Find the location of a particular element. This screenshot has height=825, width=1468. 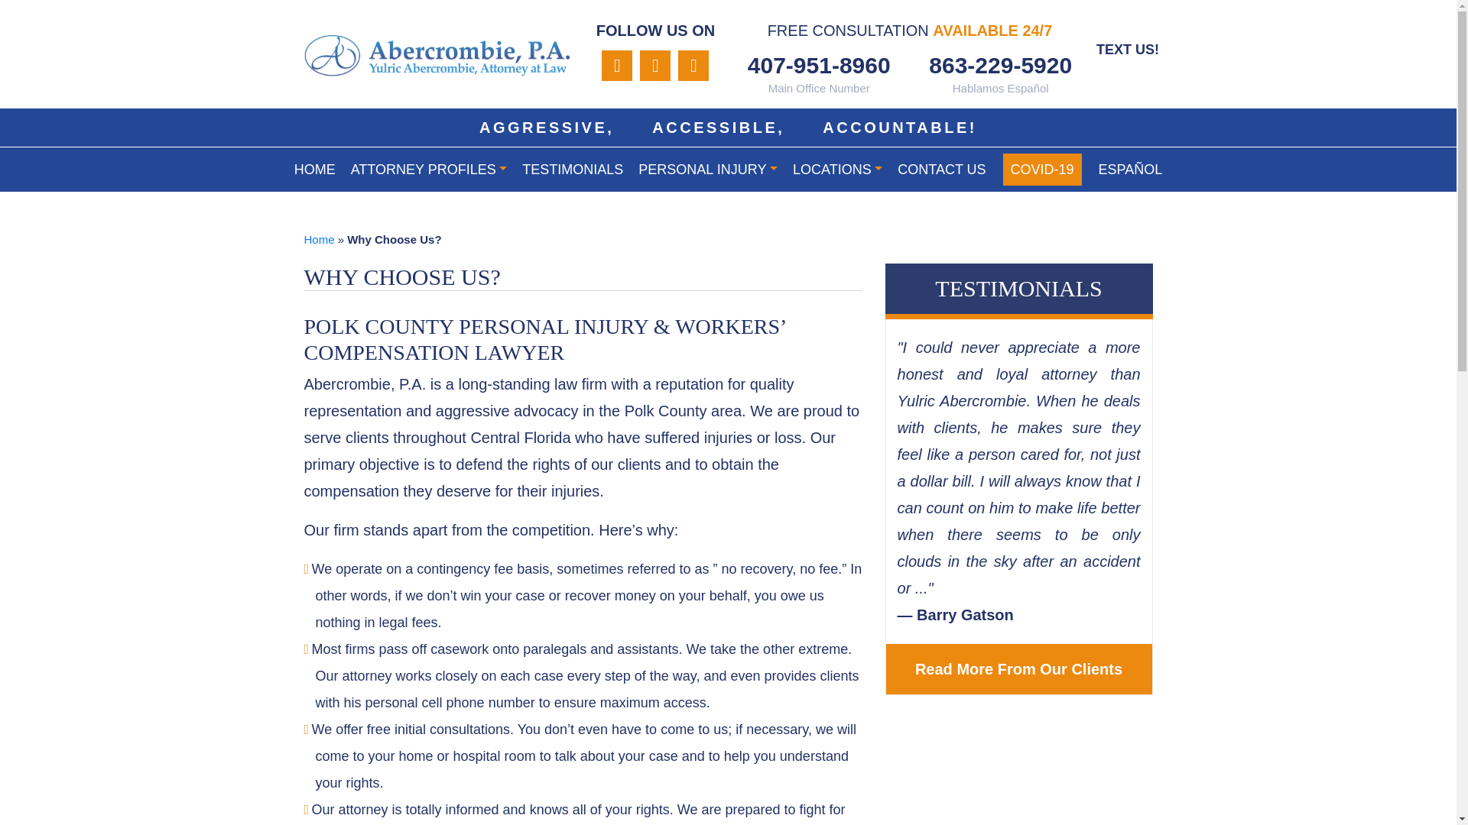

HOME is located at coordinates (315, 170).